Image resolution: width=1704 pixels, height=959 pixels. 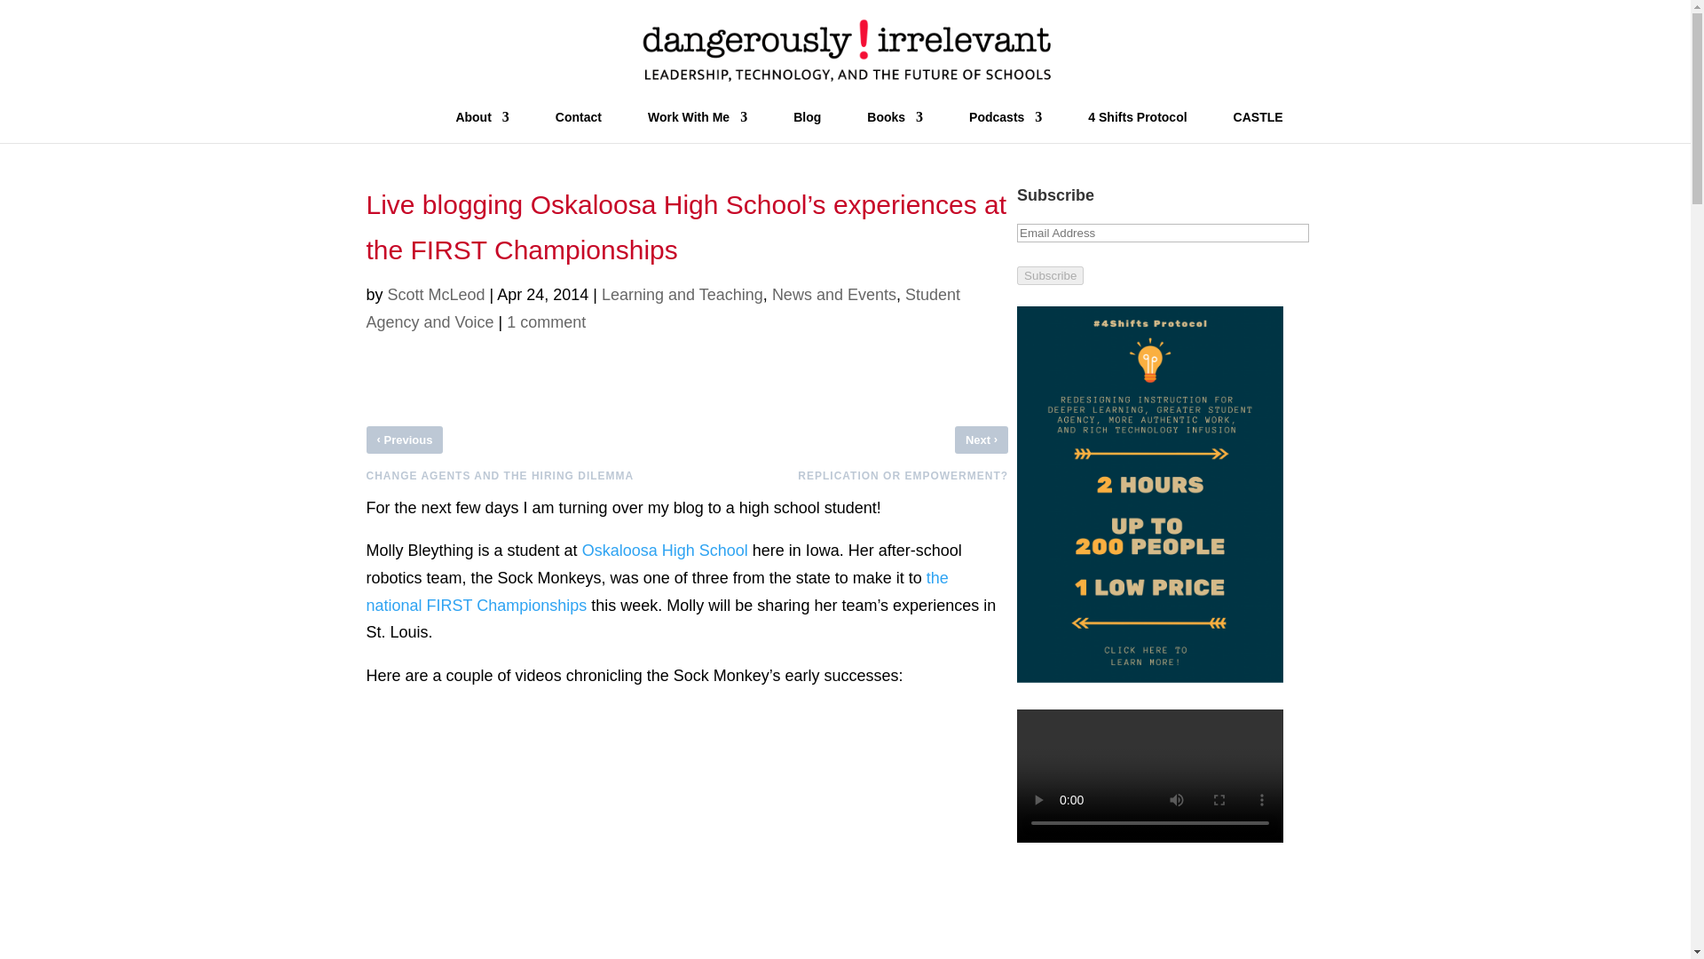 I want to click on Books, so click(x=895, y=126).